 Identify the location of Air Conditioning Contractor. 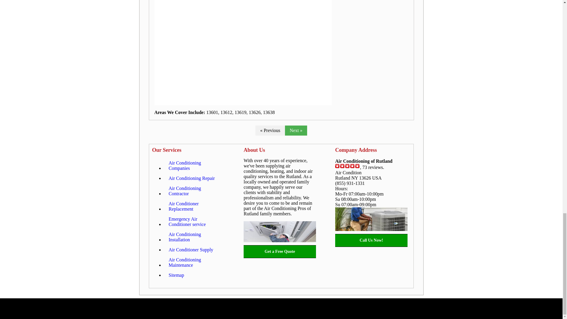
(194, 191).